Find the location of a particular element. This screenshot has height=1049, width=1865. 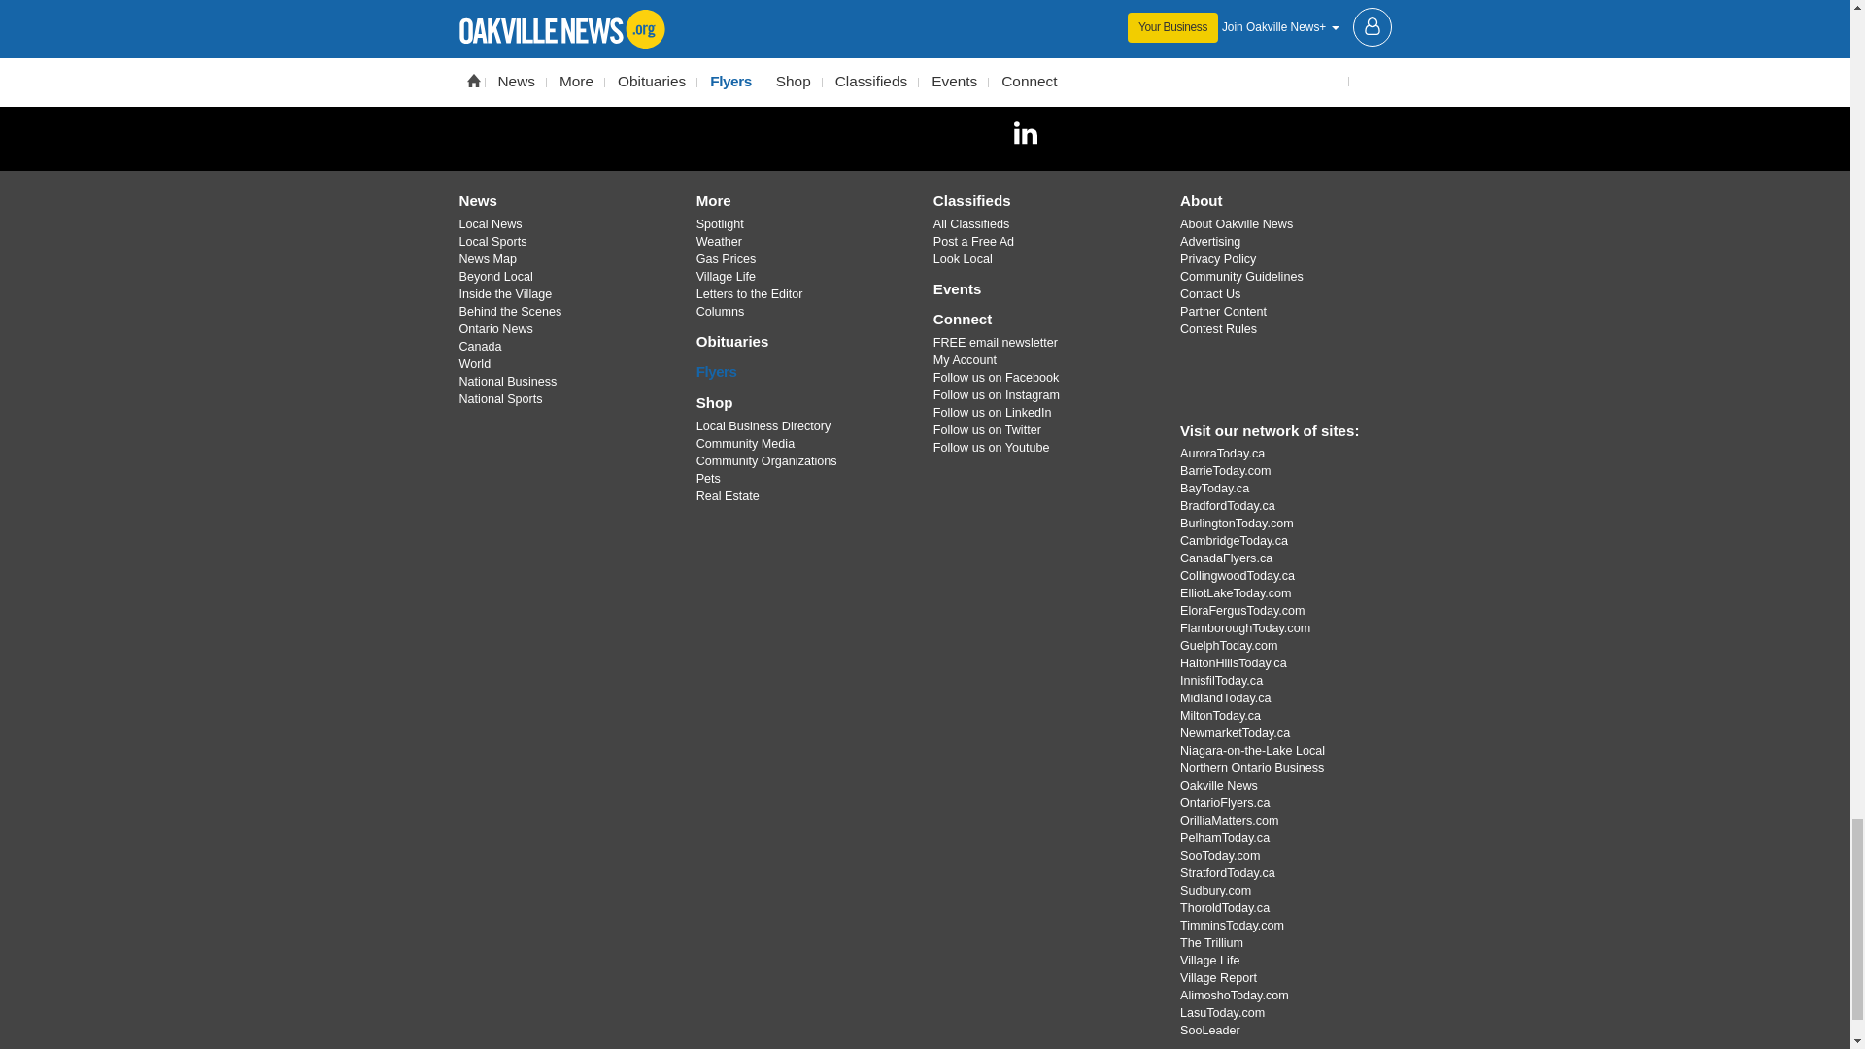

X is located at coordinates (875, 132).